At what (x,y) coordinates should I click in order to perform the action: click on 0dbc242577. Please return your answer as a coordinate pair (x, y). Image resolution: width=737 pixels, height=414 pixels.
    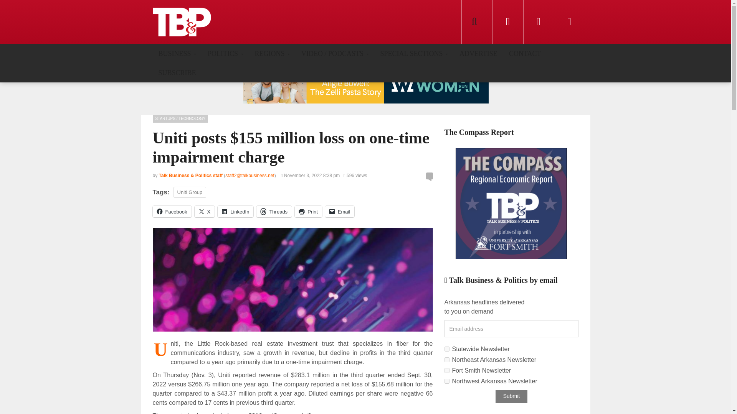
    Looking at the image, I should click on (447, 360).